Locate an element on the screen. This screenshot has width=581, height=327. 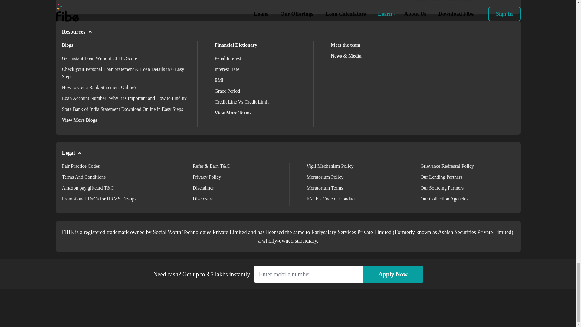
face code conduct is located at coordinates (331, 199).